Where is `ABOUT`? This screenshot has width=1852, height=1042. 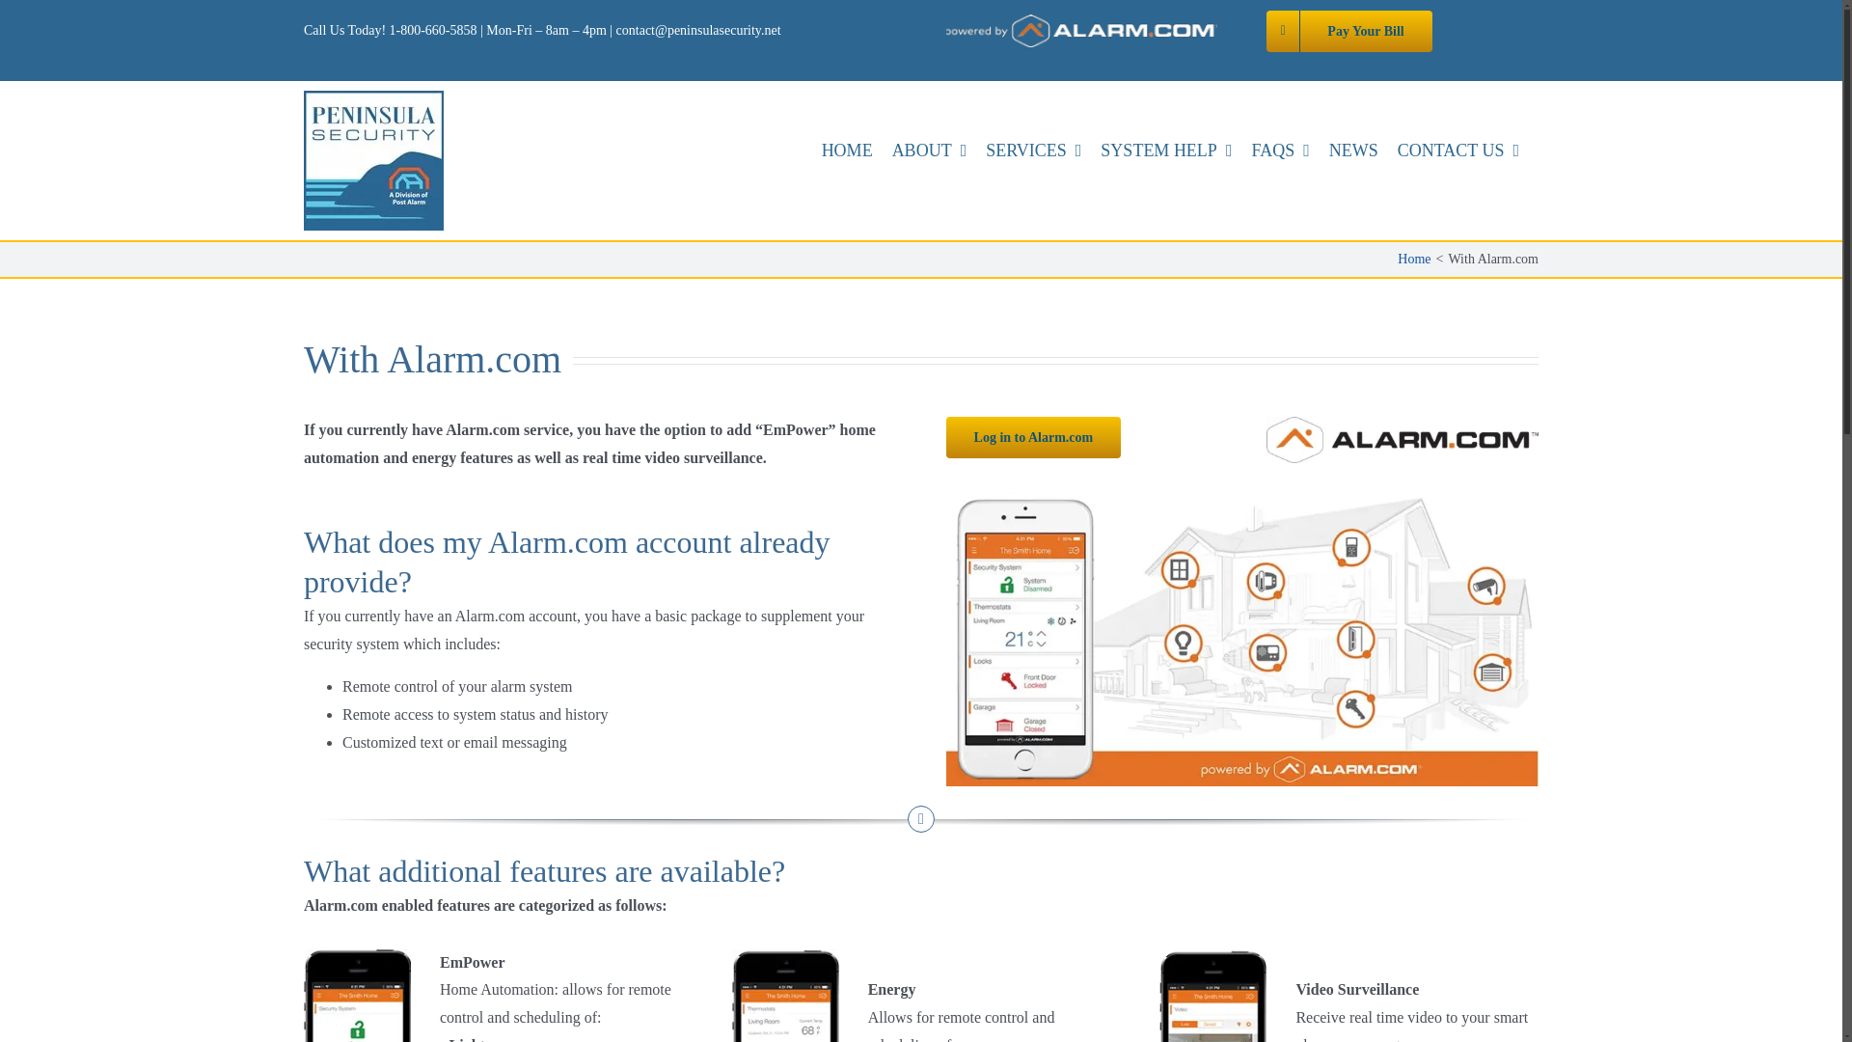 ABOUT is located at coordinates (940, 151).